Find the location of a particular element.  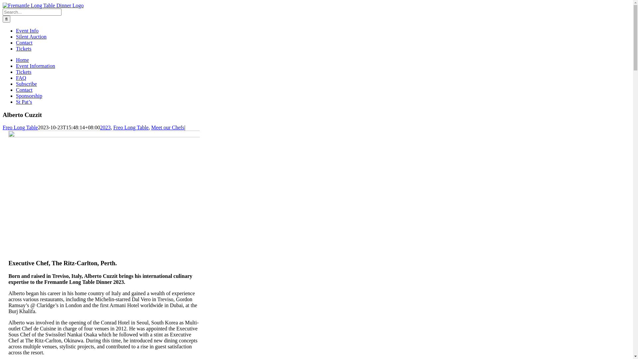

Event Information is located at coordinates (36, 66).